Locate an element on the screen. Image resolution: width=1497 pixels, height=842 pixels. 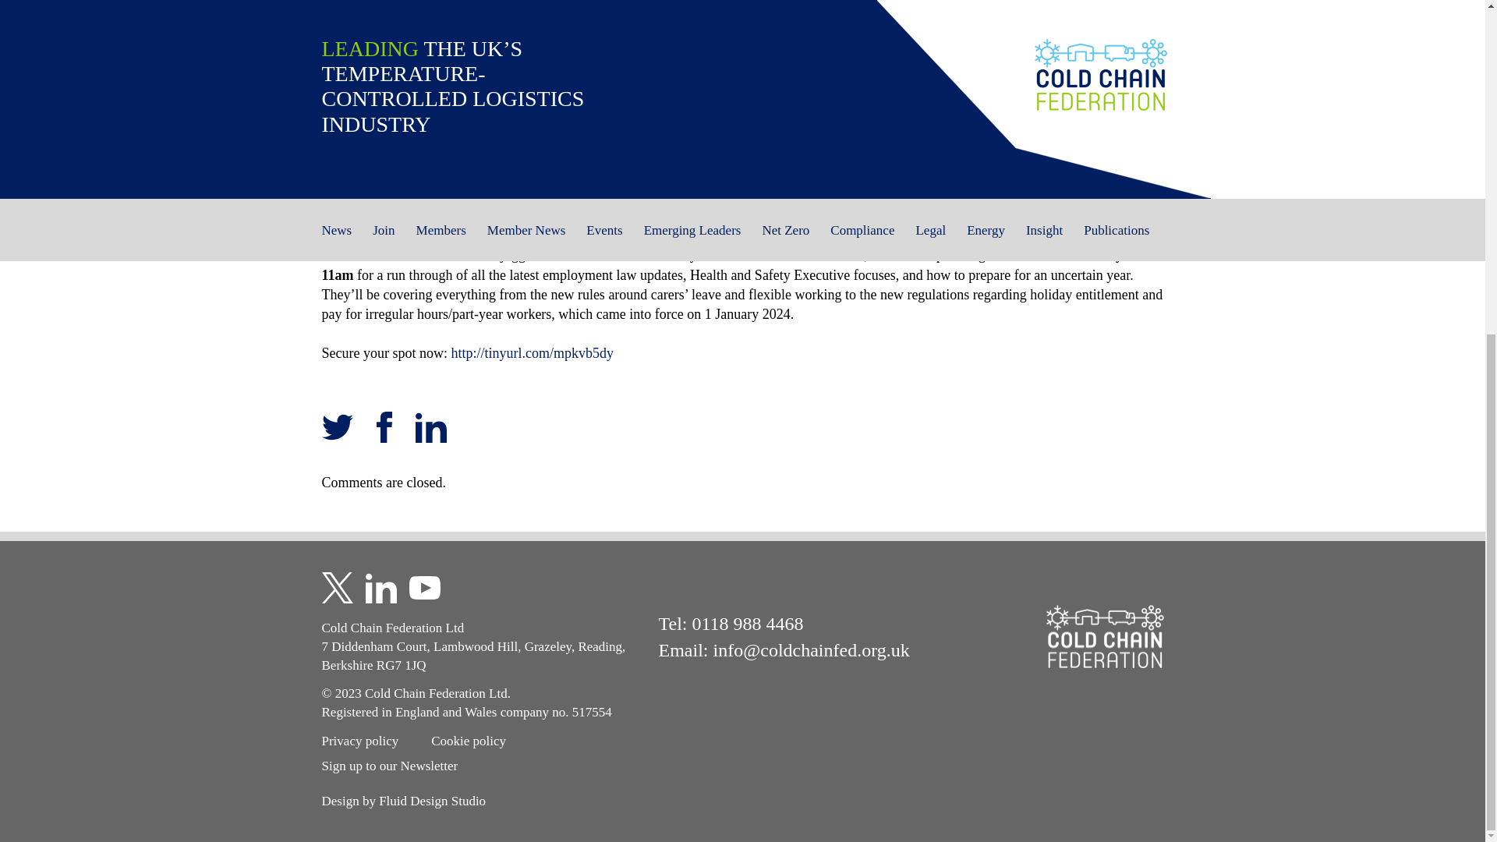
Twitter is located at coordinates (337, 427).